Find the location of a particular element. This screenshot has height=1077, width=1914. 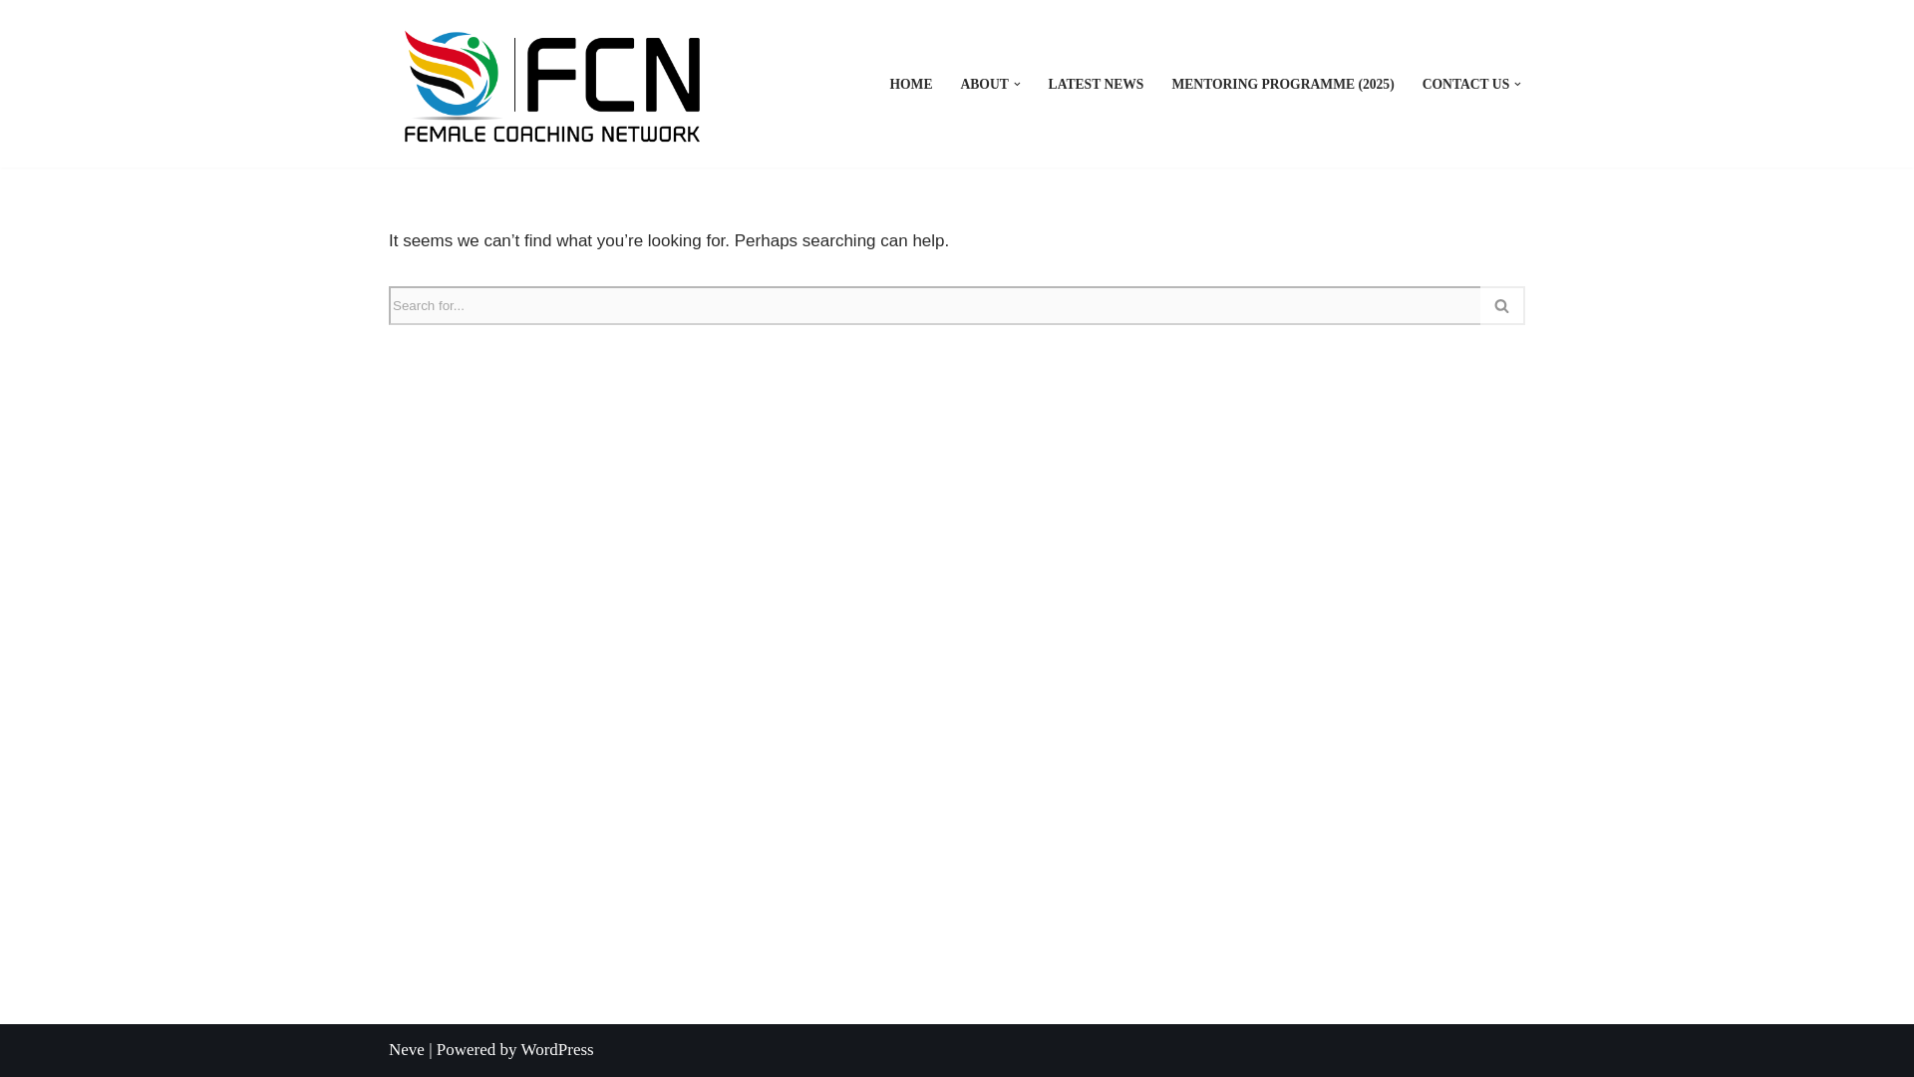

HOME is located at coordinates (911, 84).